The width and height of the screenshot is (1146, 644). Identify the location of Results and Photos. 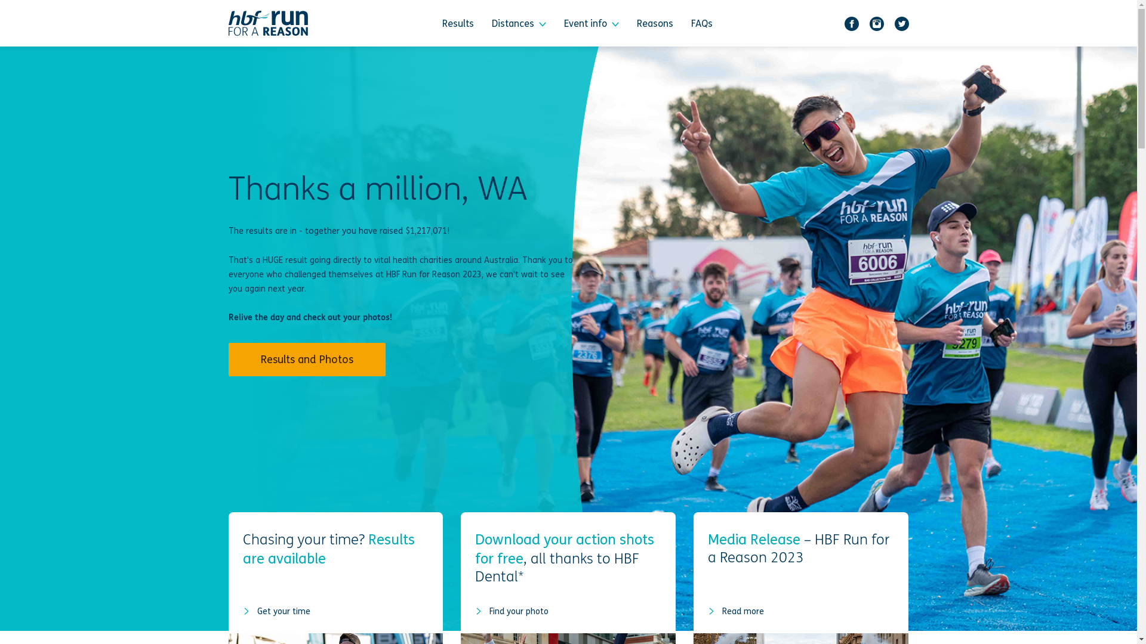
(307, 360).